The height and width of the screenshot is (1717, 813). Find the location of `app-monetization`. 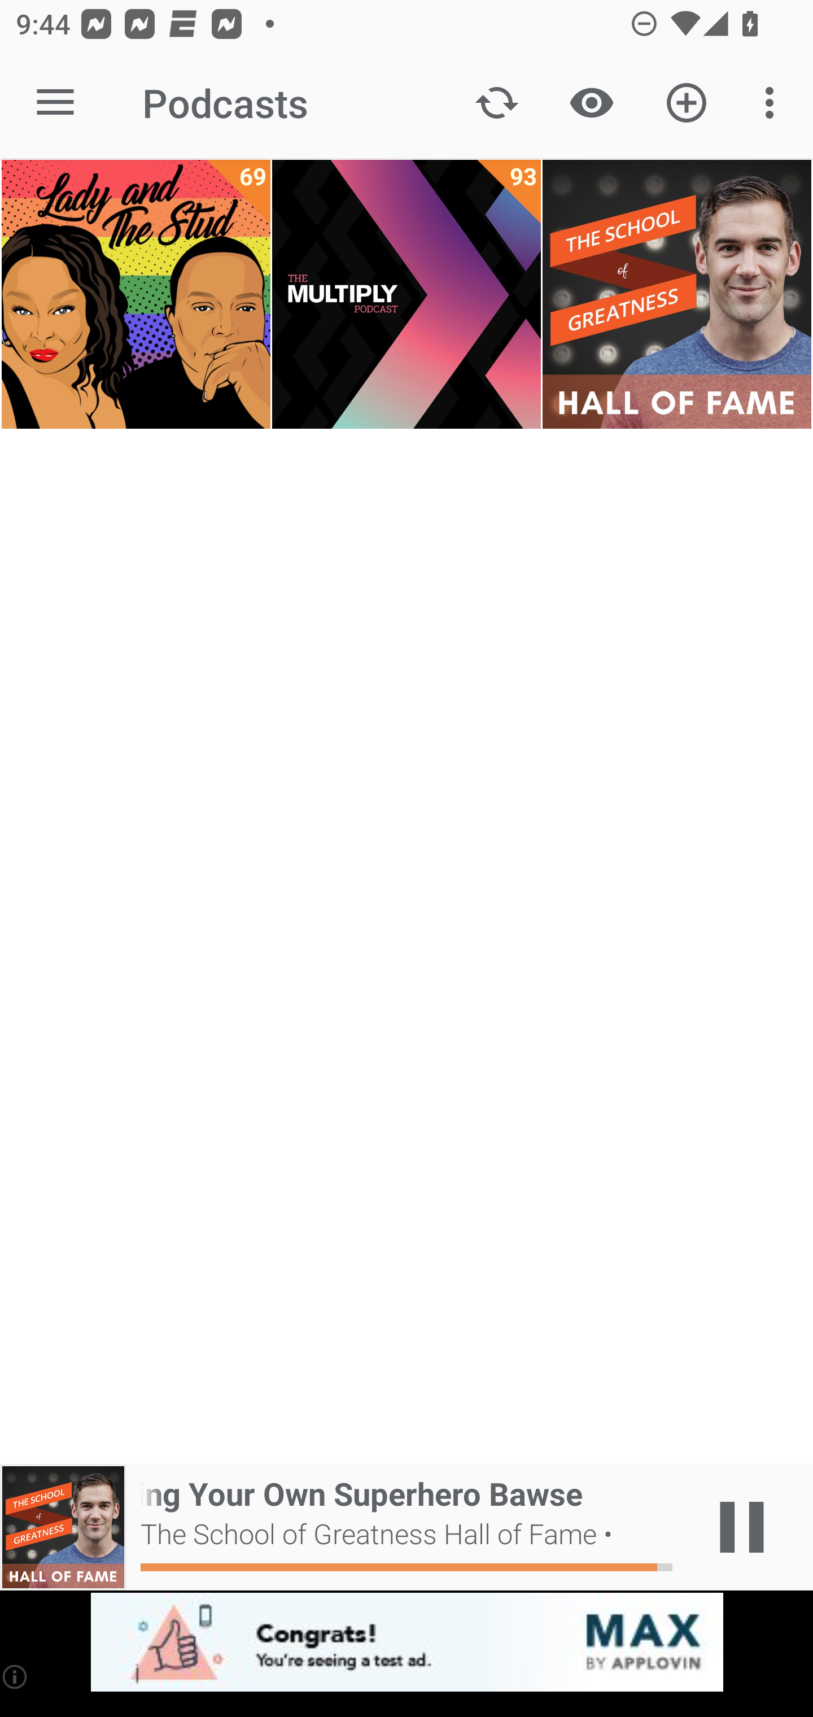

app-monetization is located at coordinates (406, 1643).